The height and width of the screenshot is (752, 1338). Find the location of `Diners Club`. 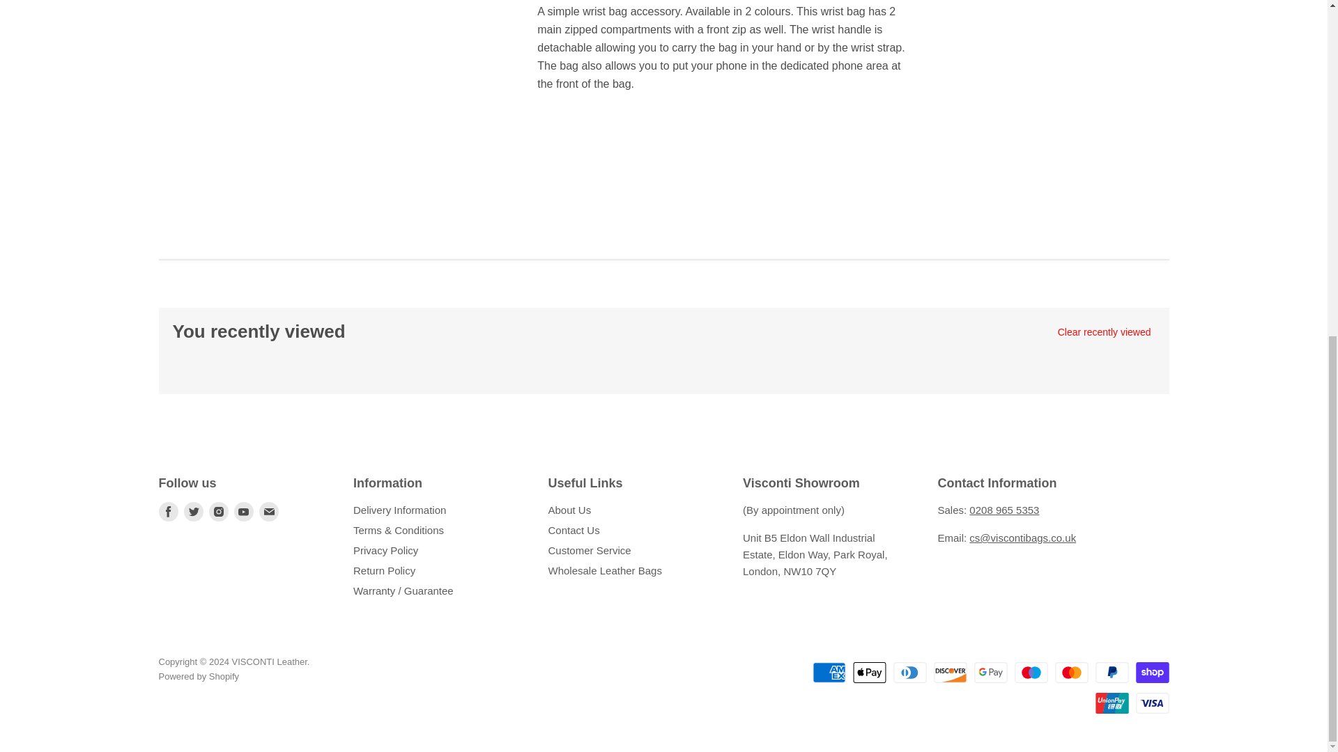

Diners Club is located at coordinates (910, 673).